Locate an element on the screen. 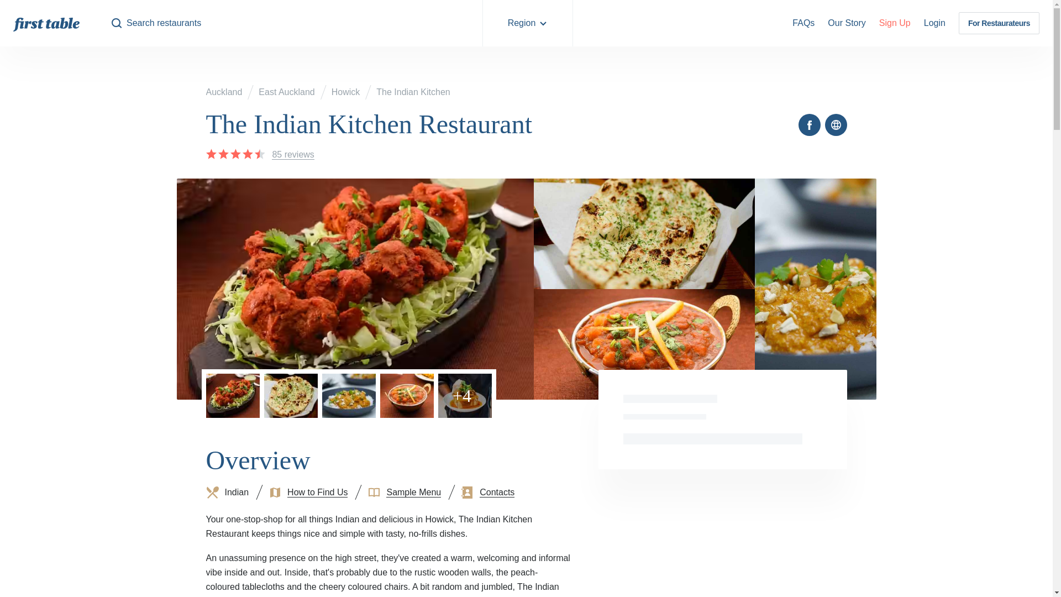 This screenshot has height=597, width=1061. Auckland is located at coordinates (223, 92).